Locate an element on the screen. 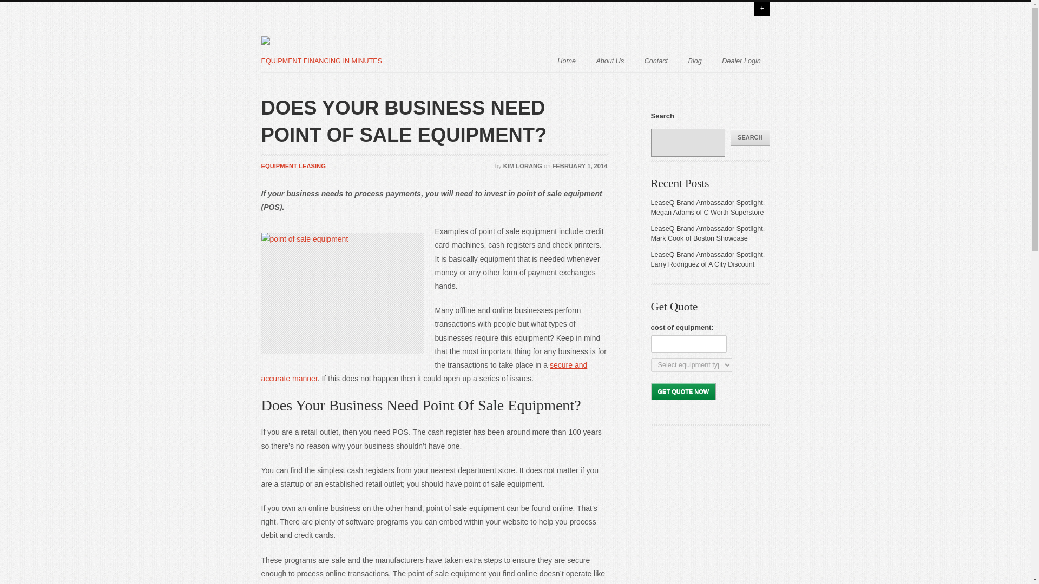  7:35 am is located at coordinates (580, 166).